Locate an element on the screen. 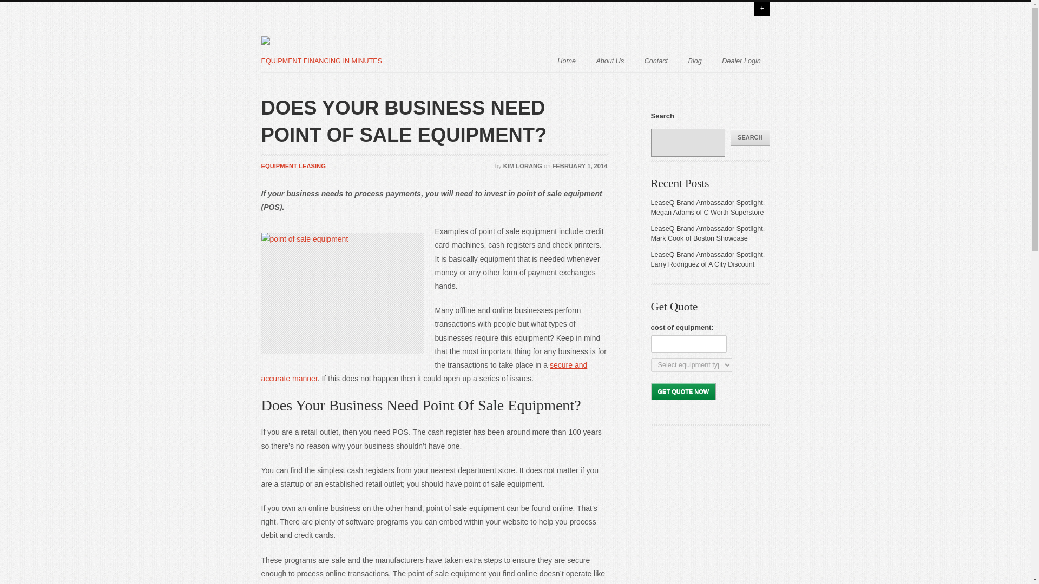  7:35 am is located at coordinates (580, 166).